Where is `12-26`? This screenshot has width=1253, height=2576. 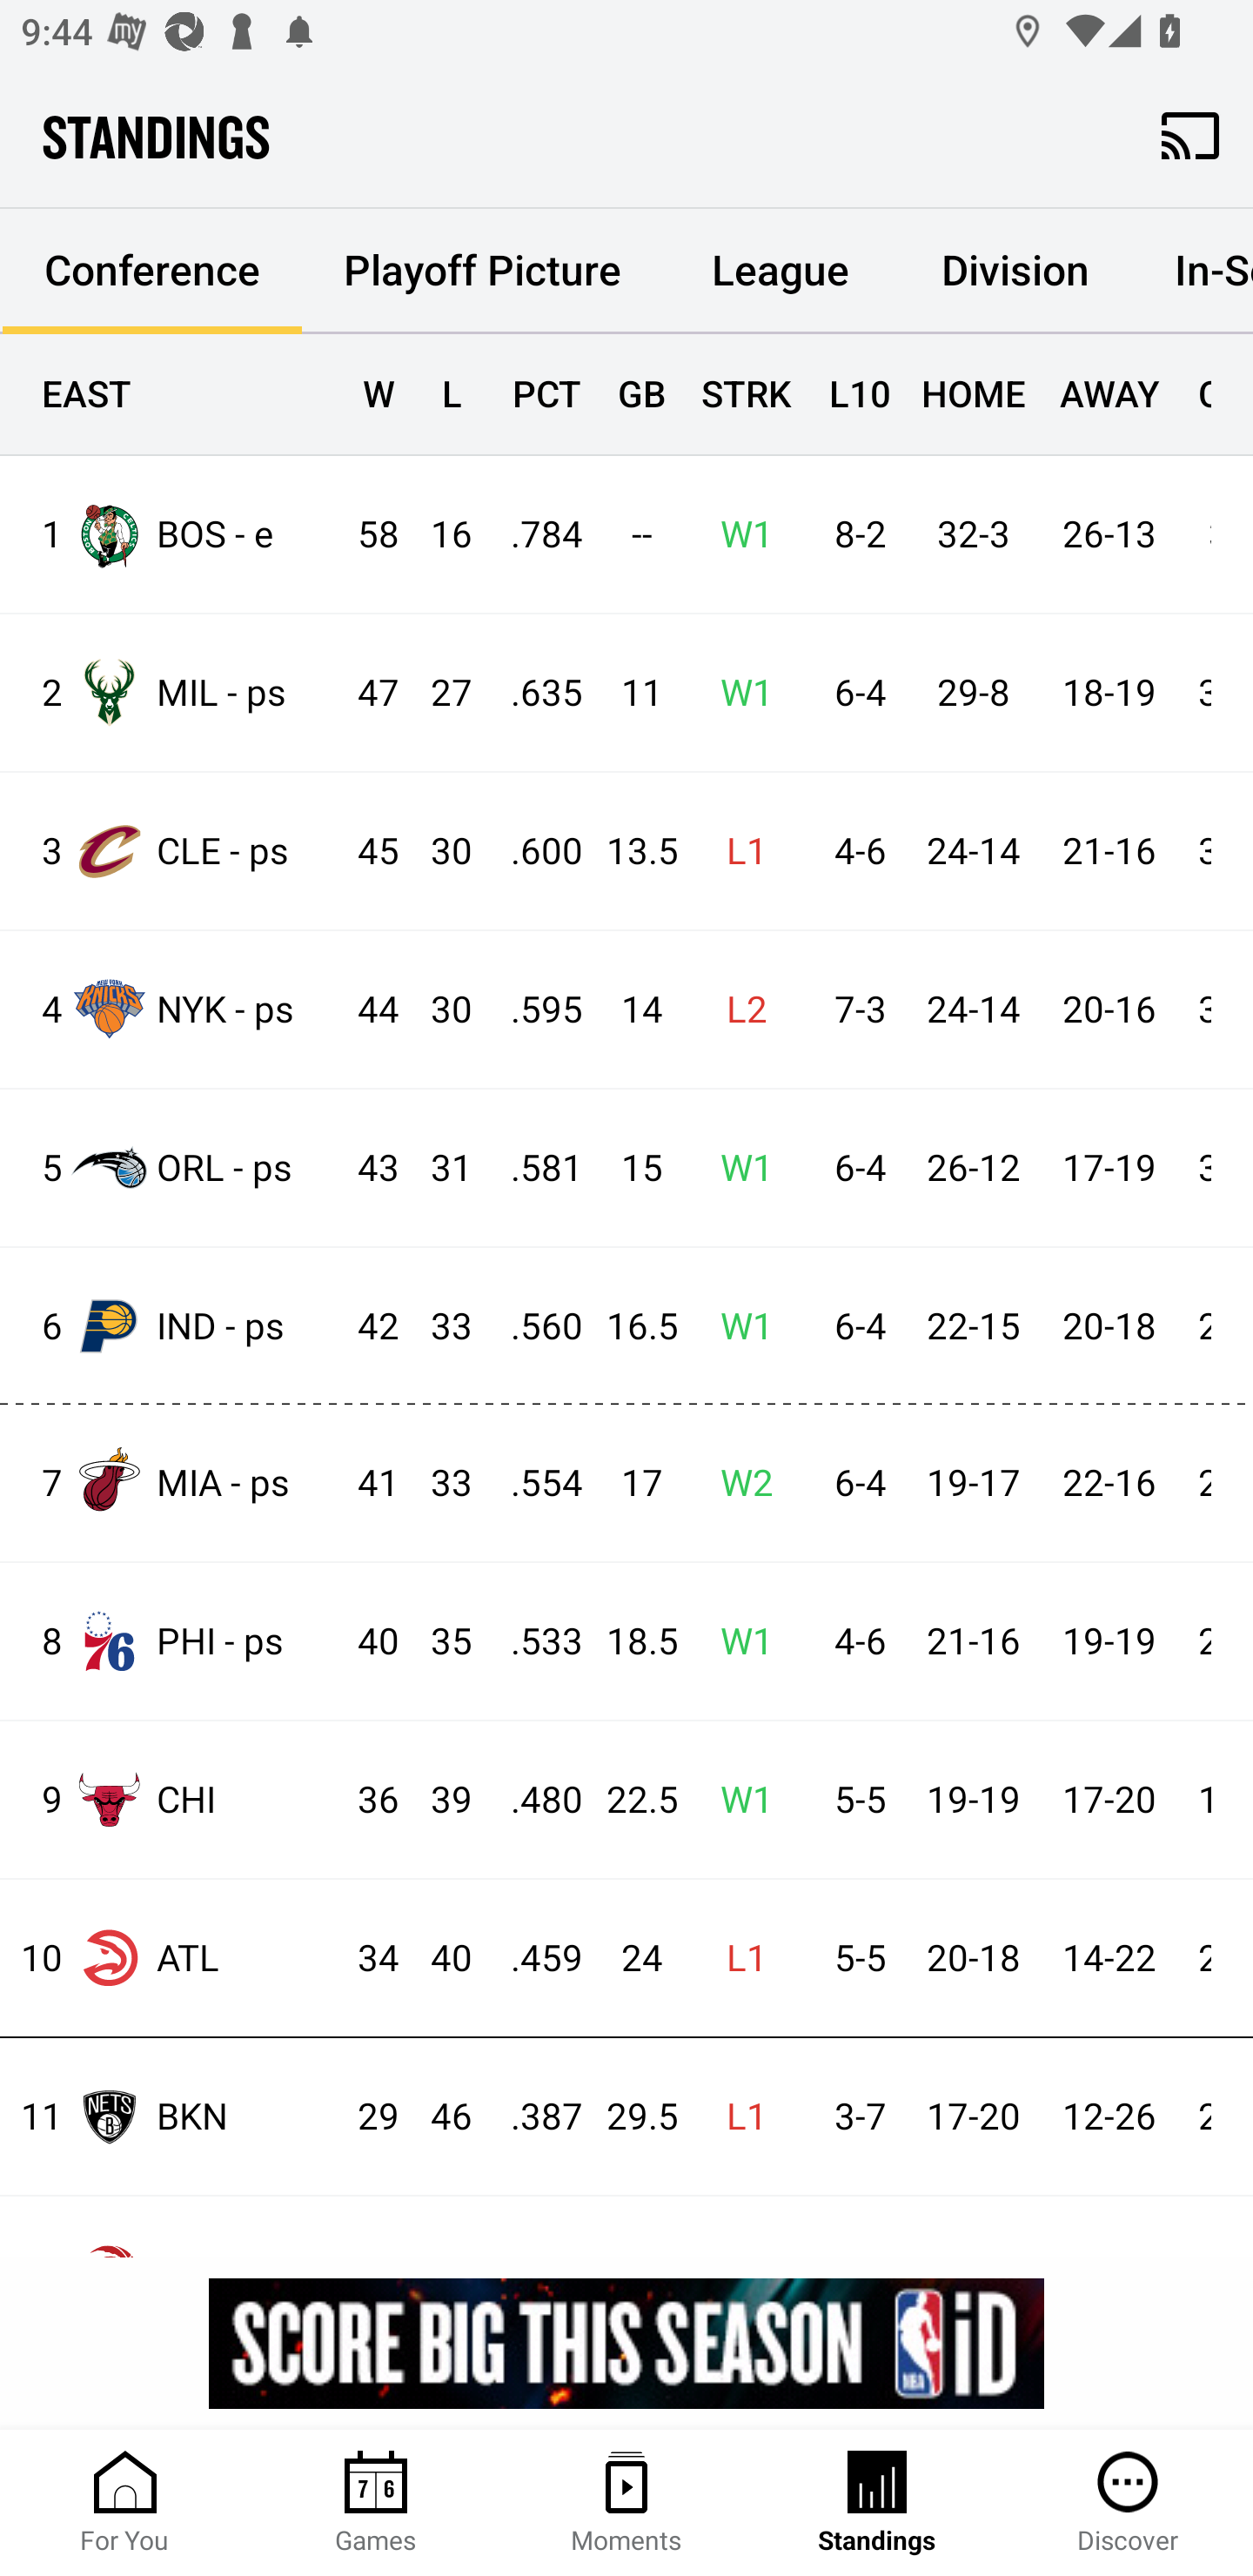 12-26 is located at coordinates (1109, 2117).